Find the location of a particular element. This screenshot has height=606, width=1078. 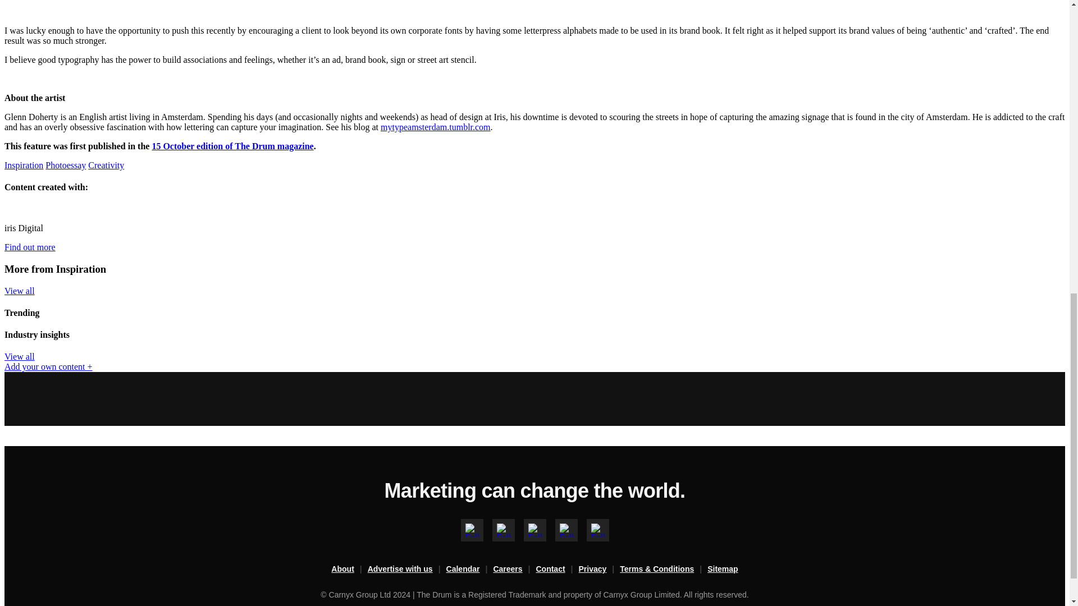

Inspiration is located at coordinates (24, 165).